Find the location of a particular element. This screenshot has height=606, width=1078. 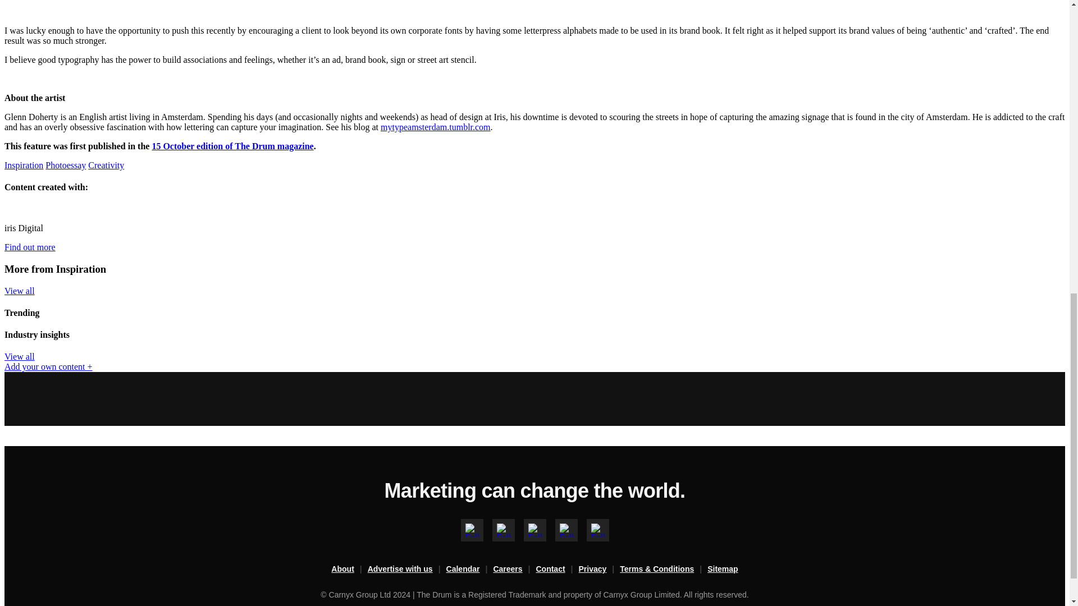

Inspiration is located at coordinates (24, 165).